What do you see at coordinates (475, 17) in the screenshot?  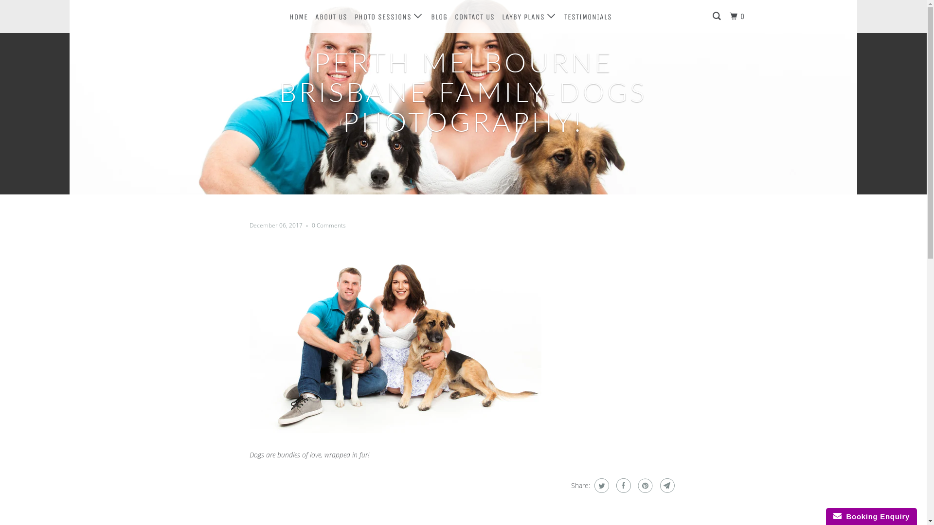 I see `CONTACT US` at bounding box center [475, 17].